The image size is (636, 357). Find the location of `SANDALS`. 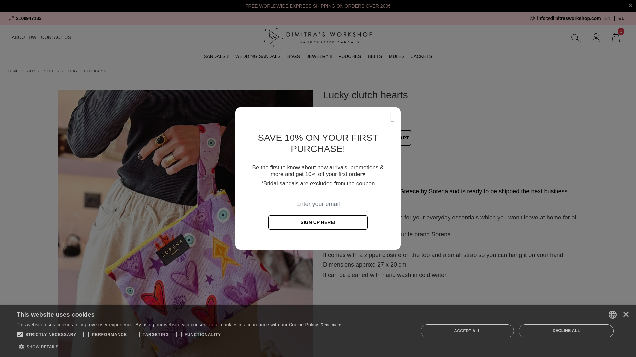

SANDALS is located at coordinates (216, 56).